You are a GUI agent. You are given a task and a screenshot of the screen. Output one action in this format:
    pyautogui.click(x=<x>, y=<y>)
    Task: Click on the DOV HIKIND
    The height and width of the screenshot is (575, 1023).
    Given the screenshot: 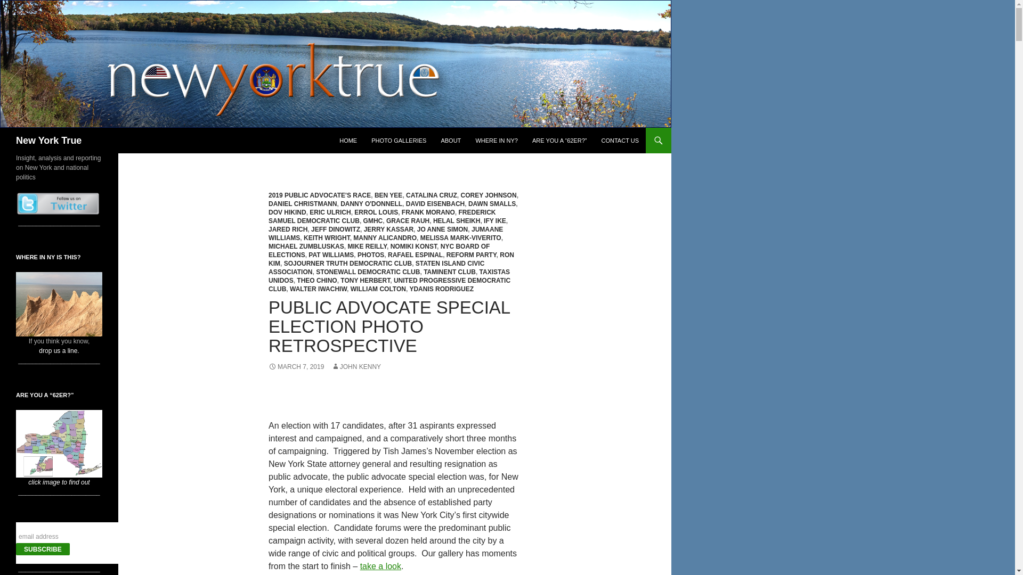 What is the action you would take?
    pyautogui.click(x=287, y=212)
    